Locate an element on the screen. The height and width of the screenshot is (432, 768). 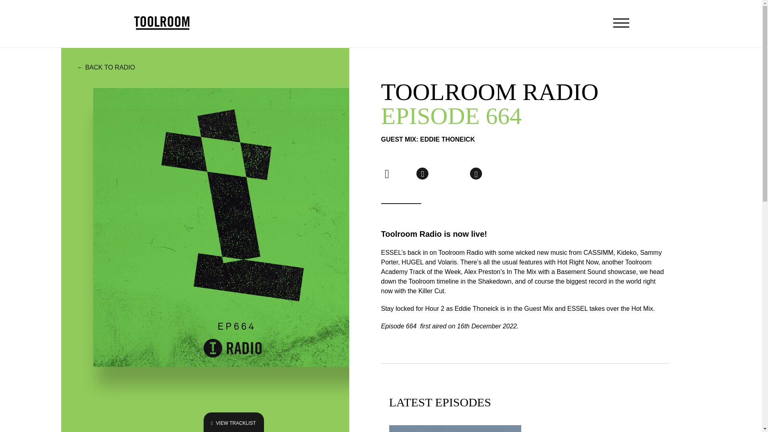
deezer is located at coordinates (405, 175).